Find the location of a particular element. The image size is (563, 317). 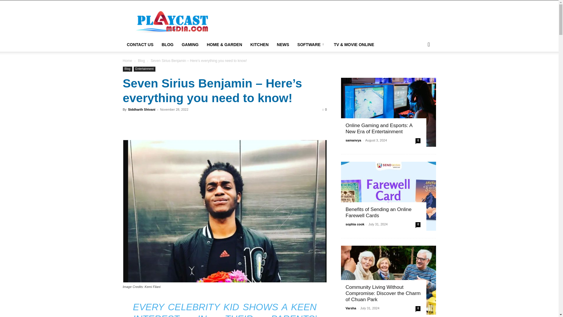

Blog is located at coordinates (141, 60).